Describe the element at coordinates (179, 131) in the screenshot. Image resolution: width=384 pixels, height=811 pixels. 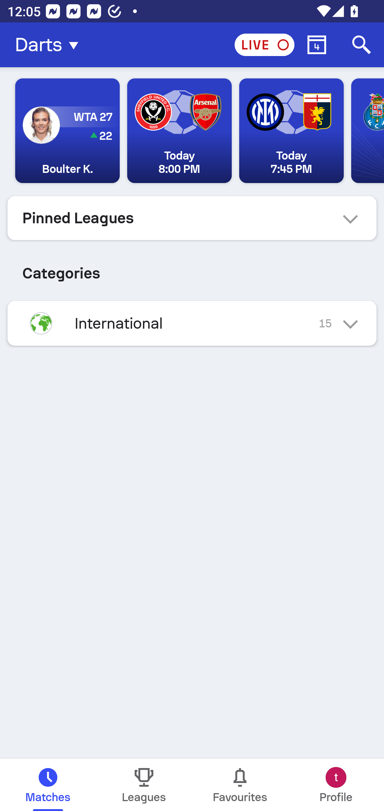
I see `Today
8:00 PM` at that location.